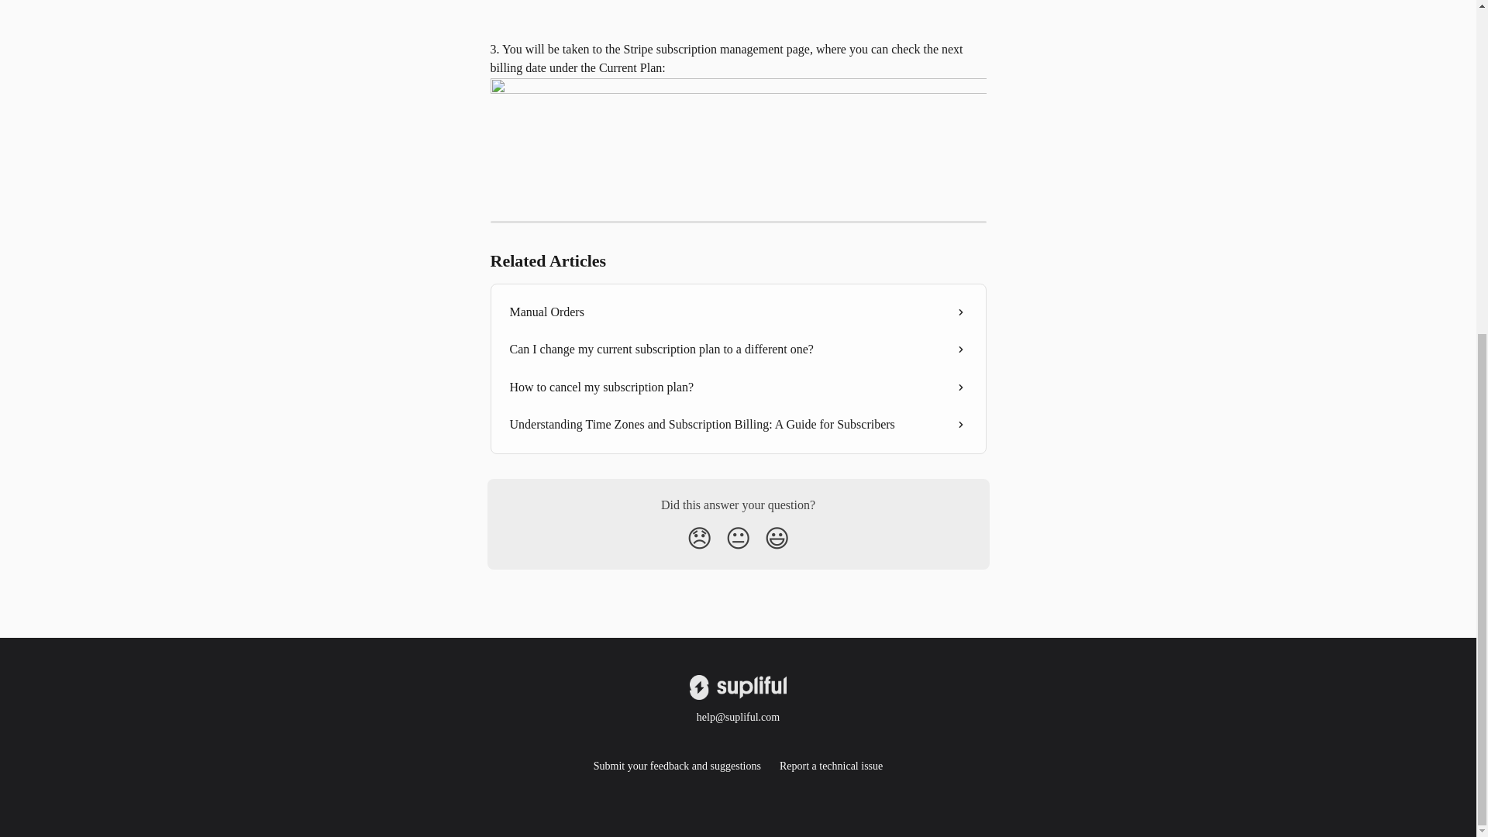 This screenshot has width=1488, height=837. Describe the element at coordinates (738, 387) in the screenshot. I see `How to cancel my subscription plan?` at that location.